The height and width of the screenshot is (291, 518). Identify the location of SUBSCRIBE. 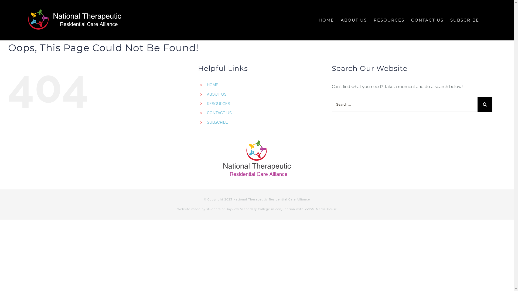
(465, 20).